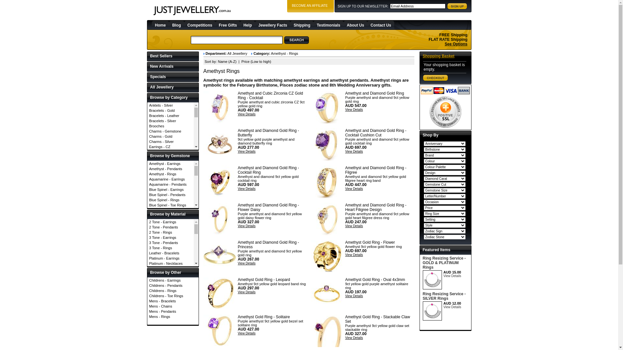 Image resolution: width=623 pixels, height=350 pixels. I want to click on View Details, so click(354, 189).